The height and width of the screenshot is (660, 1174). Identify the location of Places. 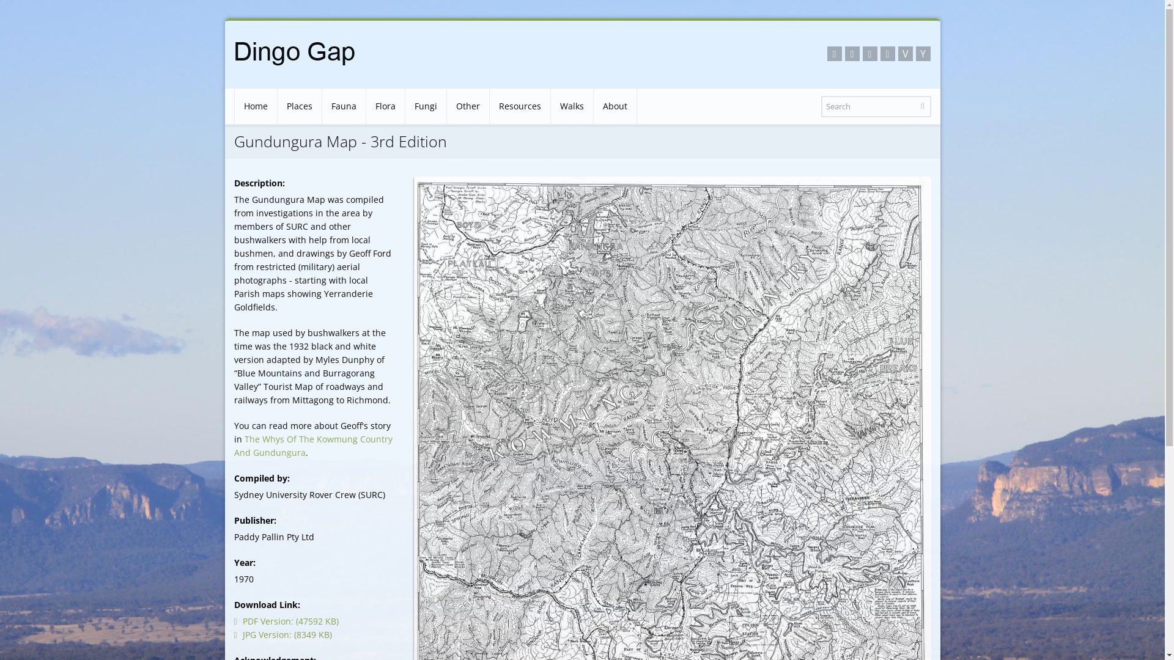
(300, 106).